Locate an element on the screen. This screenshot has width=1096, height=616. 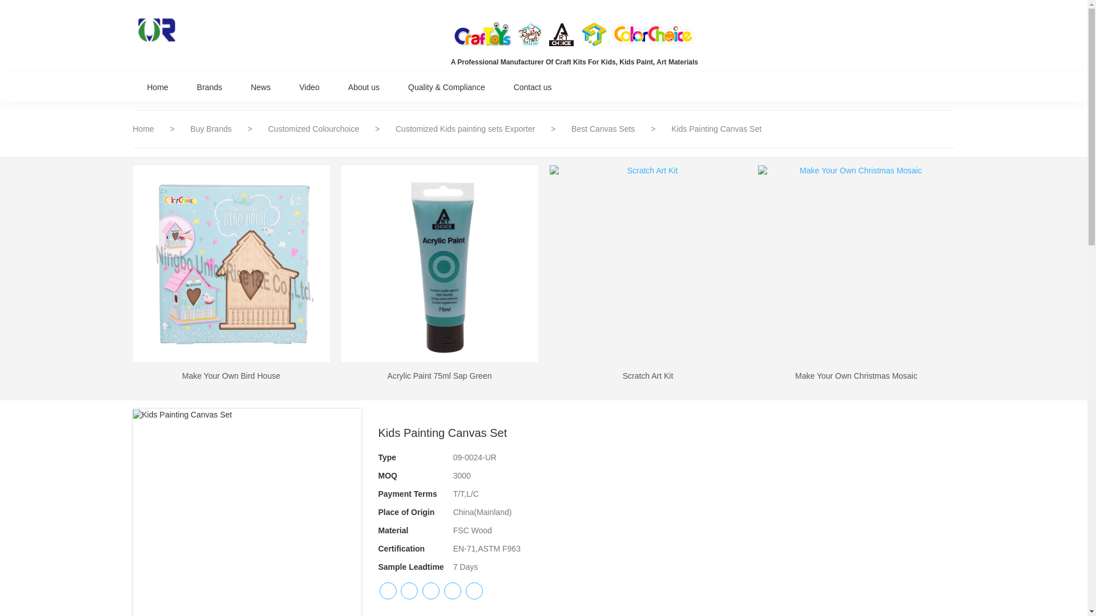
Customized Kids painting sets Exporter is located at coordinates (466, 129).